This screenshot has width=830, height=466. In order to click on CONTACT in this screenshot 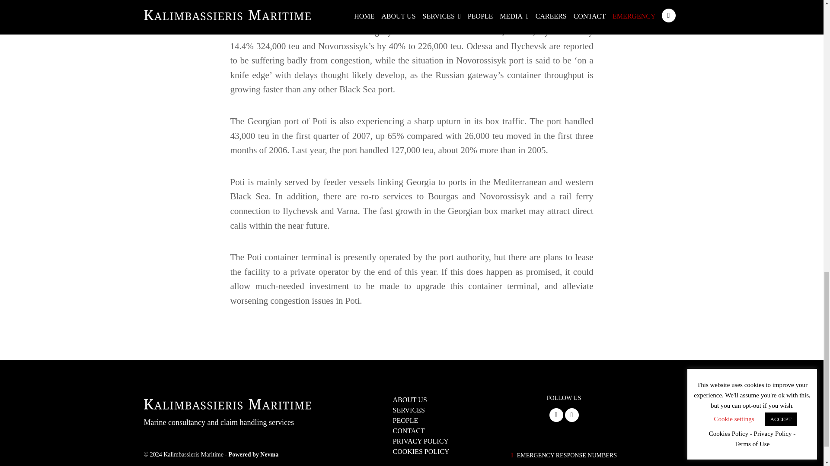, I will do `click(412, 431)`.